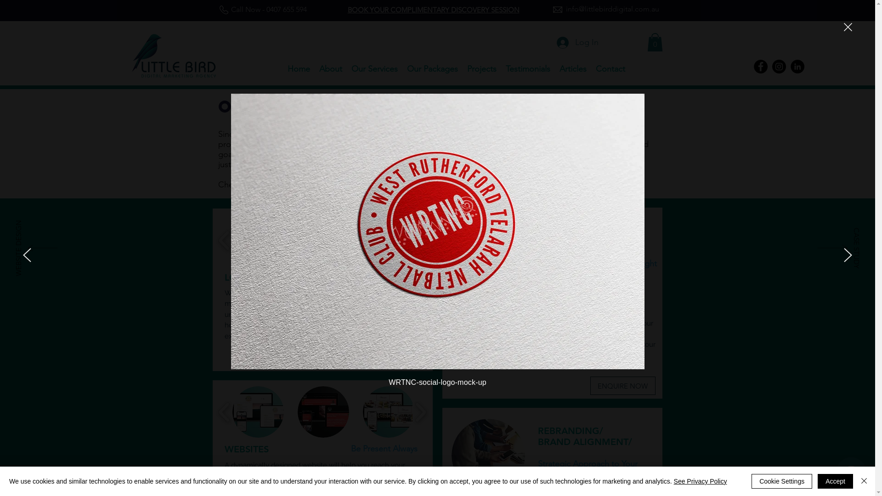  What do you see at coordinates (331, 69) in the screenshot?
I see `About` at bounding box center [331, 69].